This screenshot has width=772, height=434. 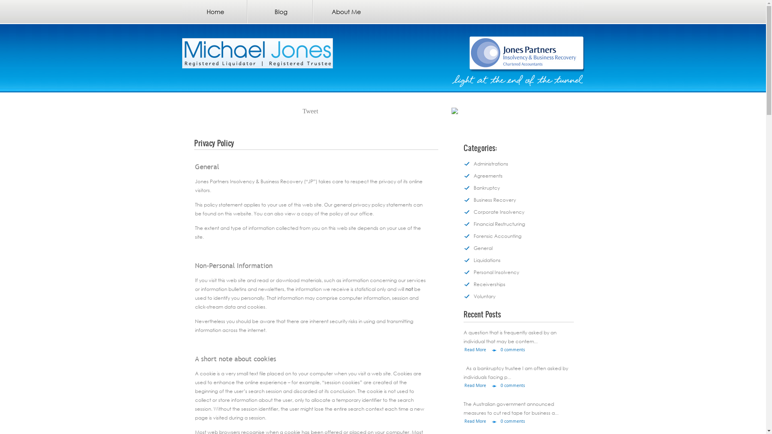 What do you see at coordinates (494, 209) in the screenshot?
I see `Corporate Insolvency` at bounding box center [494, 209].